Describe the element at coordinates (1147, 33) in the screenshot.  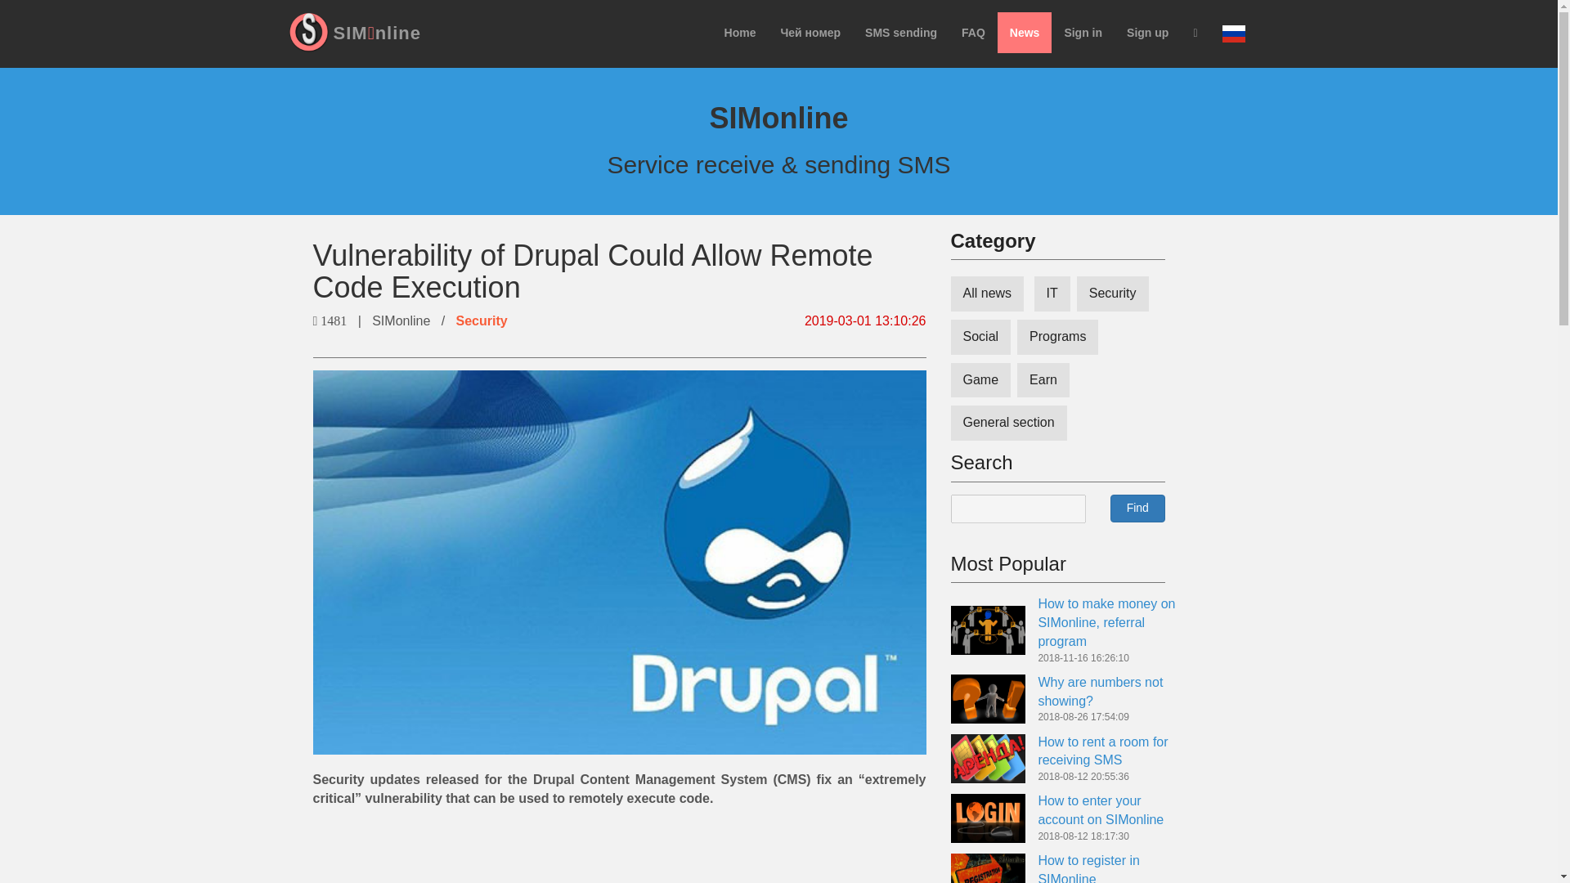
I see `Sign up` at that location.